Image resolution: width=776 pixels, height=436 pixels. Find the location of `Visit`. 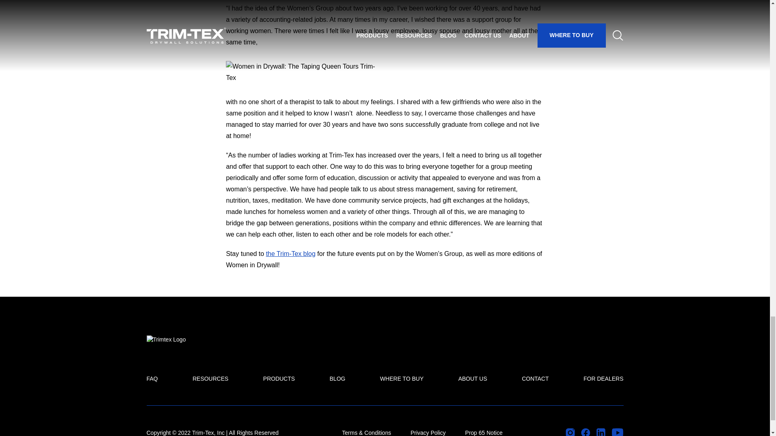

Visit is located at coordinates (570, 432).